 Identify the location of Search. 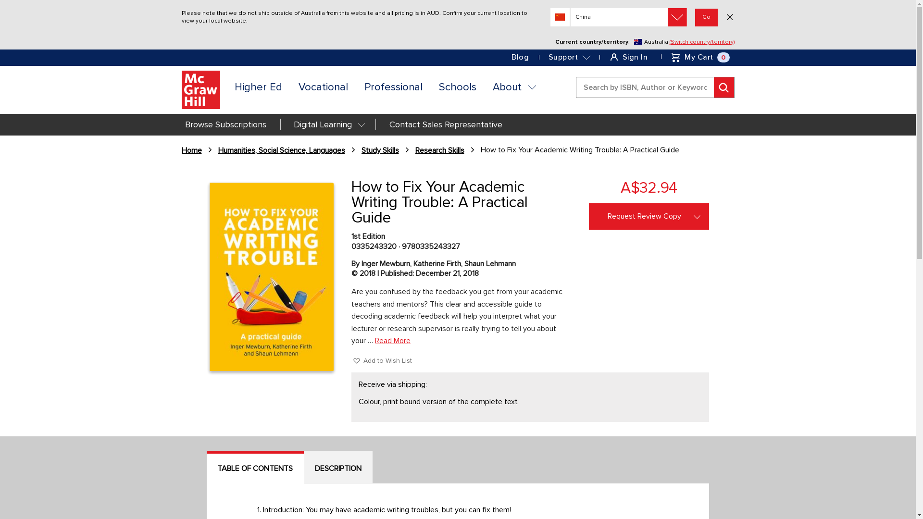
(655, 87).